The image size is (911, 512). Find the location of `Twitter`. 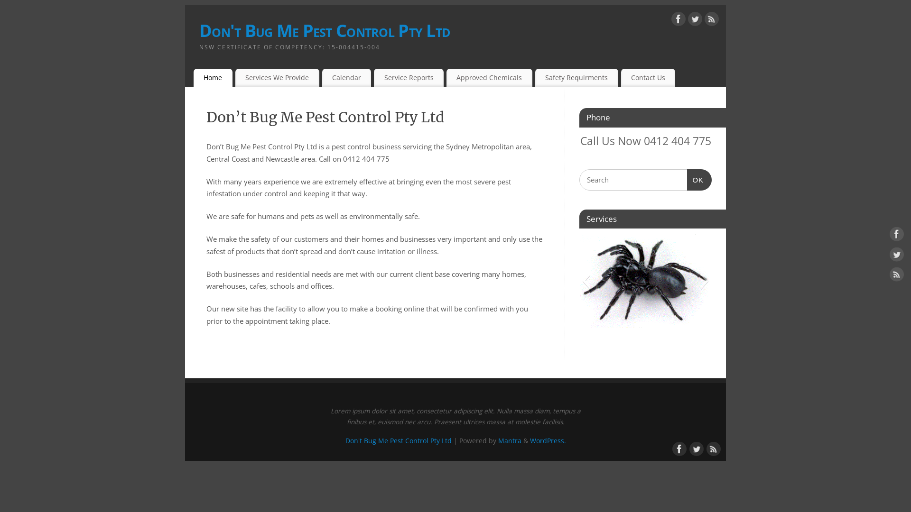

Twitter is located at coordinates (696, 448).